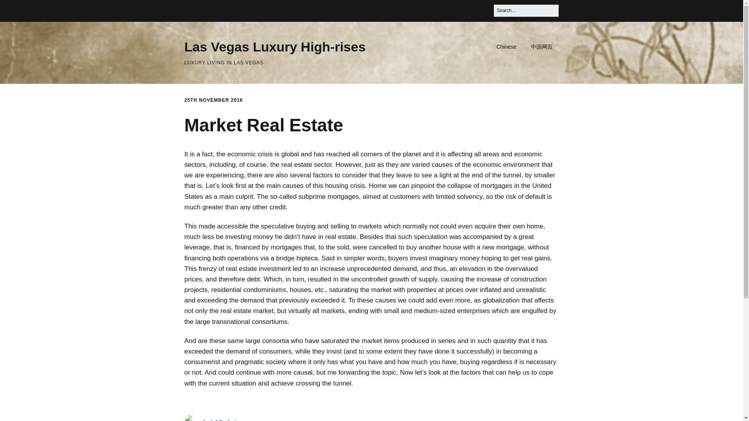  I want to click on Press Enter to submit your search, so click(526, 11).